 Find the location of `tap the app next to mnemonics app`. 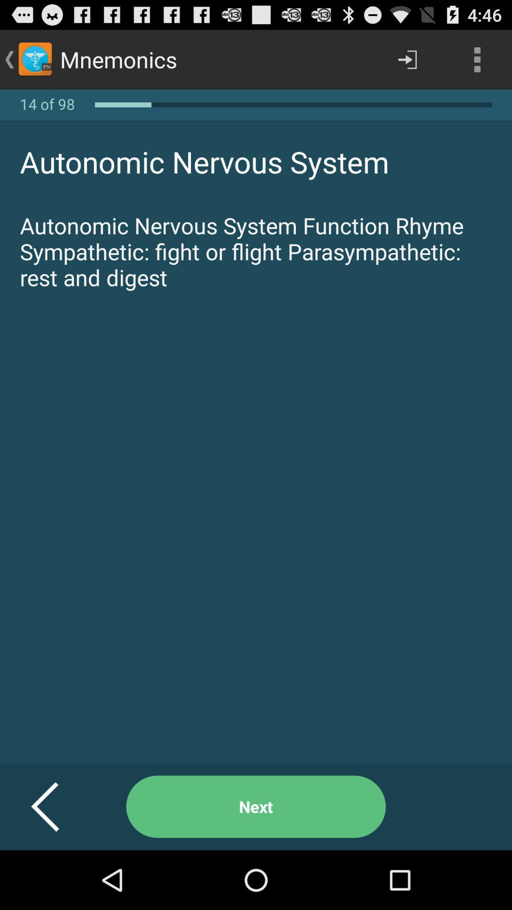

tap the app next to mnemonics app is located at coordinates (407, 60).